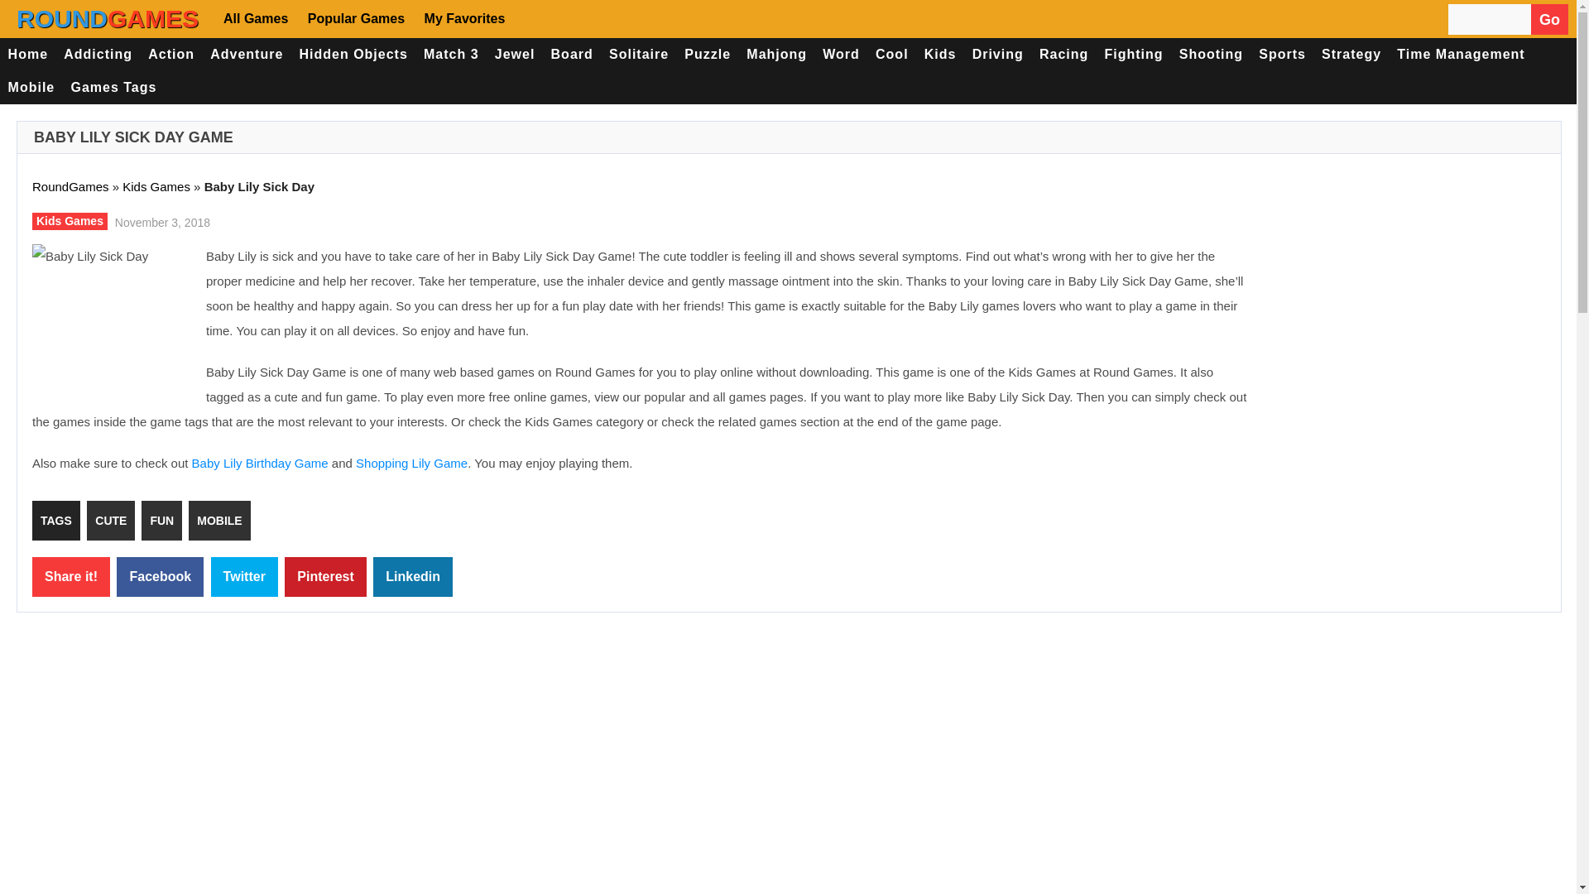 The height and width of the screenshot is (894, 1589). What do you see at coordinates (108, 19) in the screenshot?
I see `Play Free Online Games No Downloads at RoundGames` at bounding box center [108, 19].